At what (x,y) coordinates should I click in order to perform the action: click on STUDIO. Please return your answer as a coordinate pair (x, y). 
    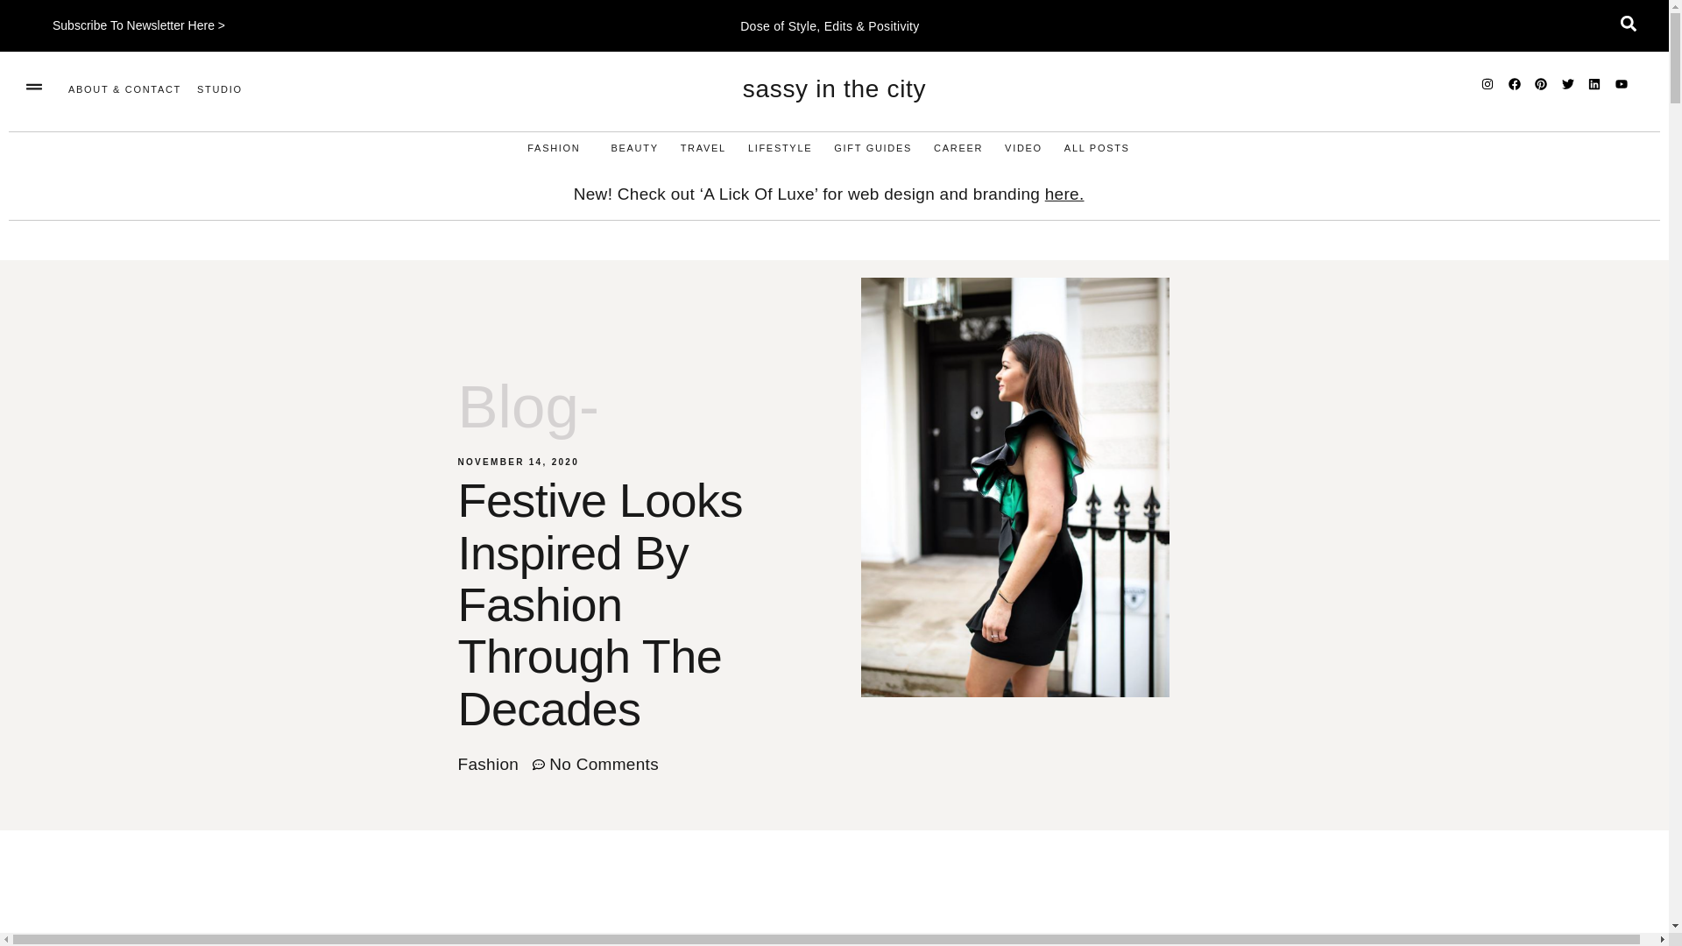
    Looking at the image, I should click on (219, 89).